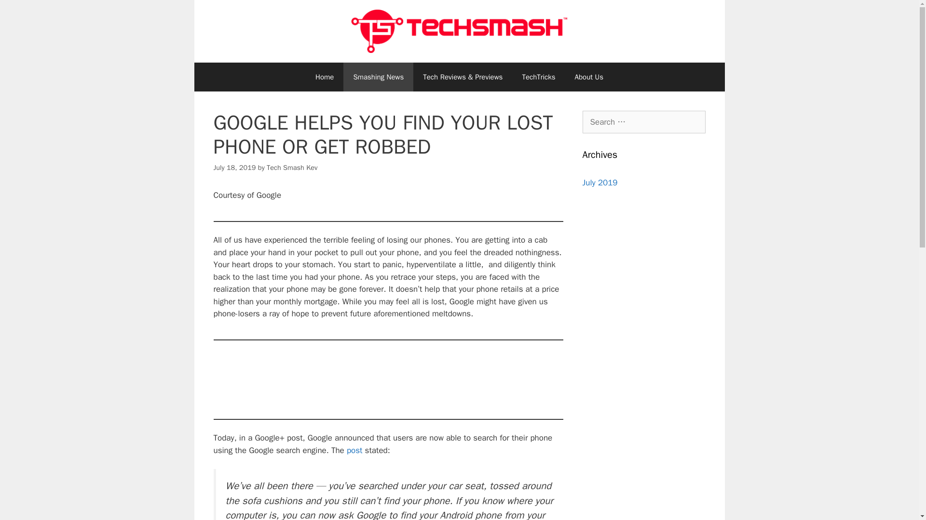 This screenshot has width=926, height=520. Describe the element at coordinates (589, 77) in the screenshot. I see `About Us` at that location.